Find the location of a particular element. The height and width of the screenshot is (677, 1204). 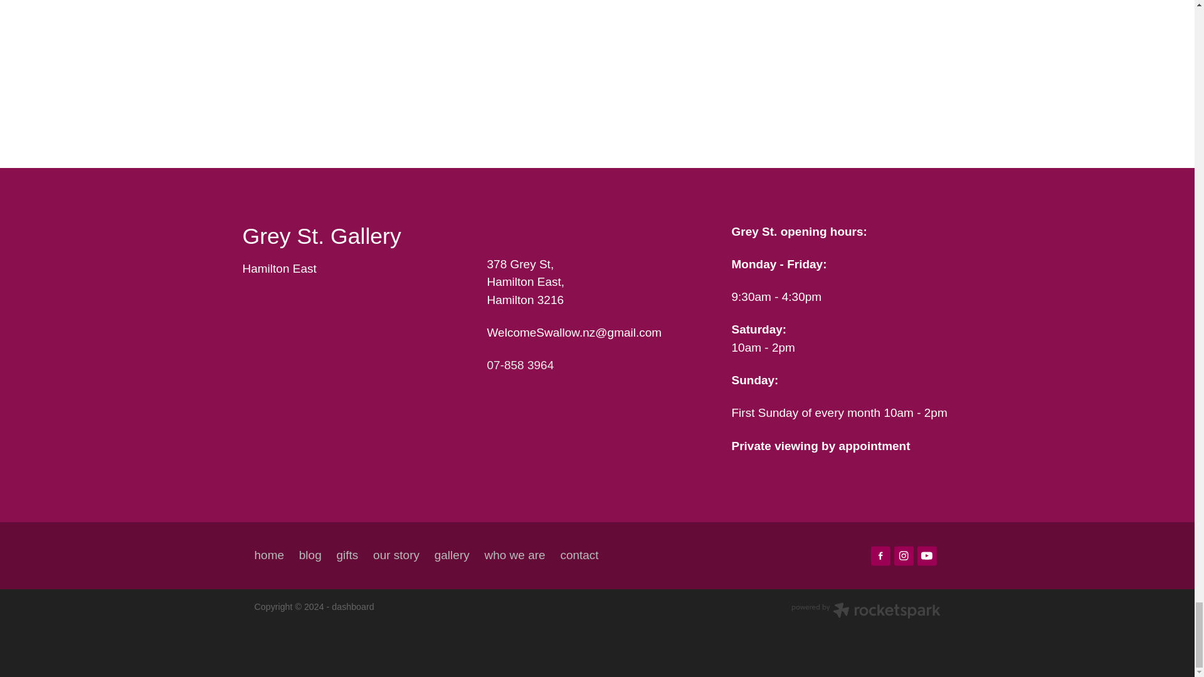

Call via Hangouts is located at coordinates (520, 365).